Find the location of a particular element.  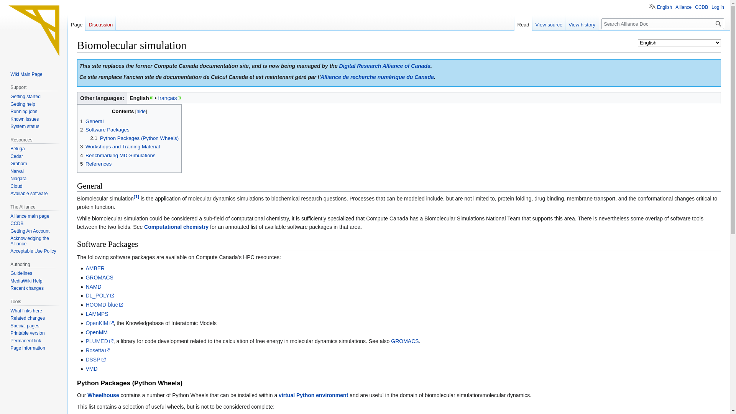

Jump to navigation is located at coordinates (77, 59).